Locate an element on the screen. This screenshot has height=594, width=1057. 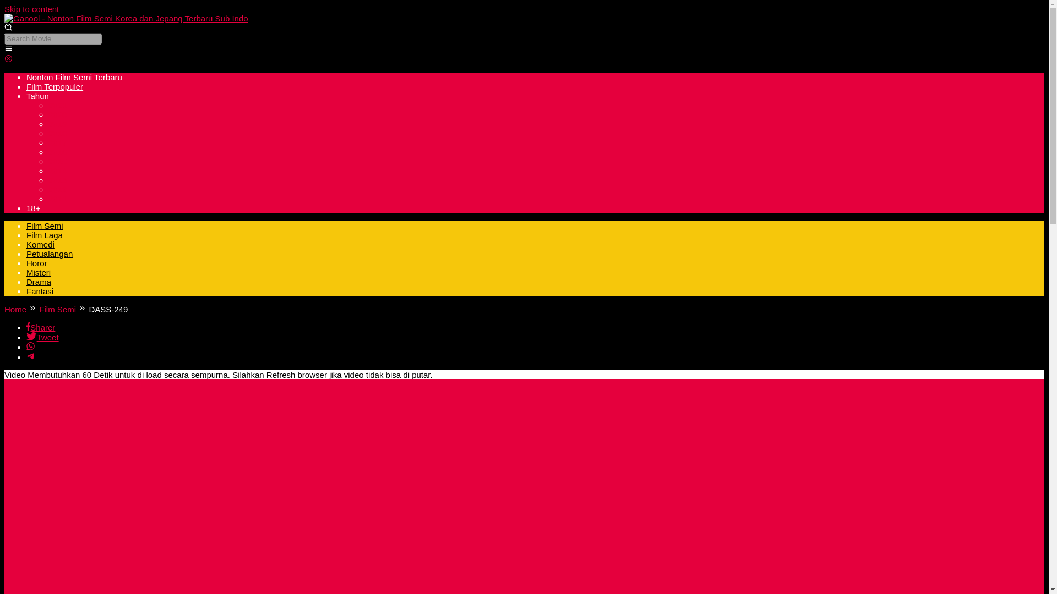
Misteri is located at coordinates (39, 273).